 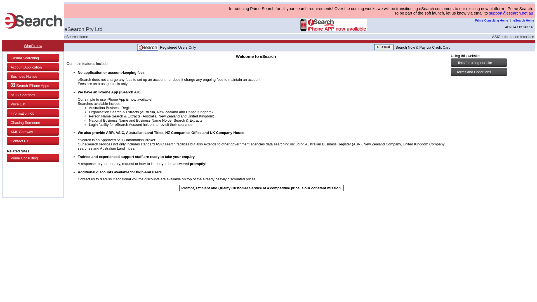 I want to click on Account Application, so click(x=33, y=67).